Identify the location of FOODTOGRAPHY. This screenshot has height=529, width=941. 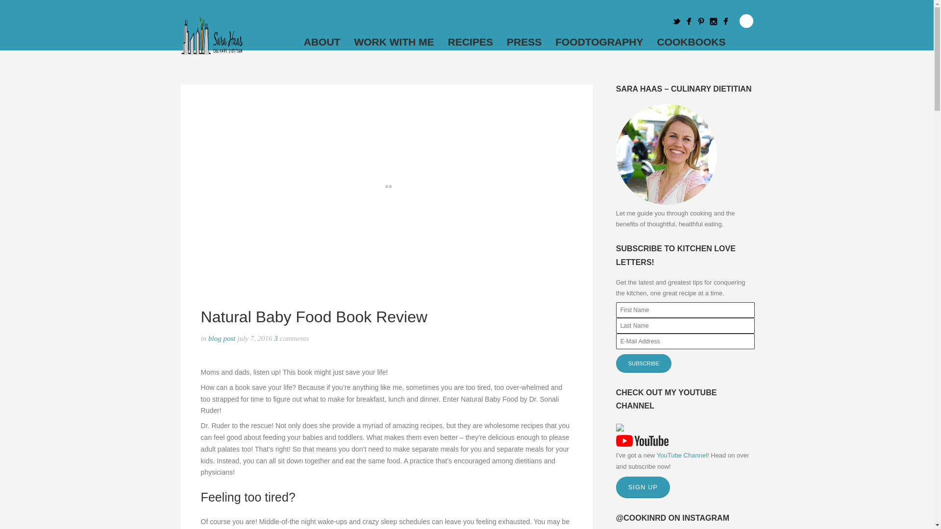
(599, 42).